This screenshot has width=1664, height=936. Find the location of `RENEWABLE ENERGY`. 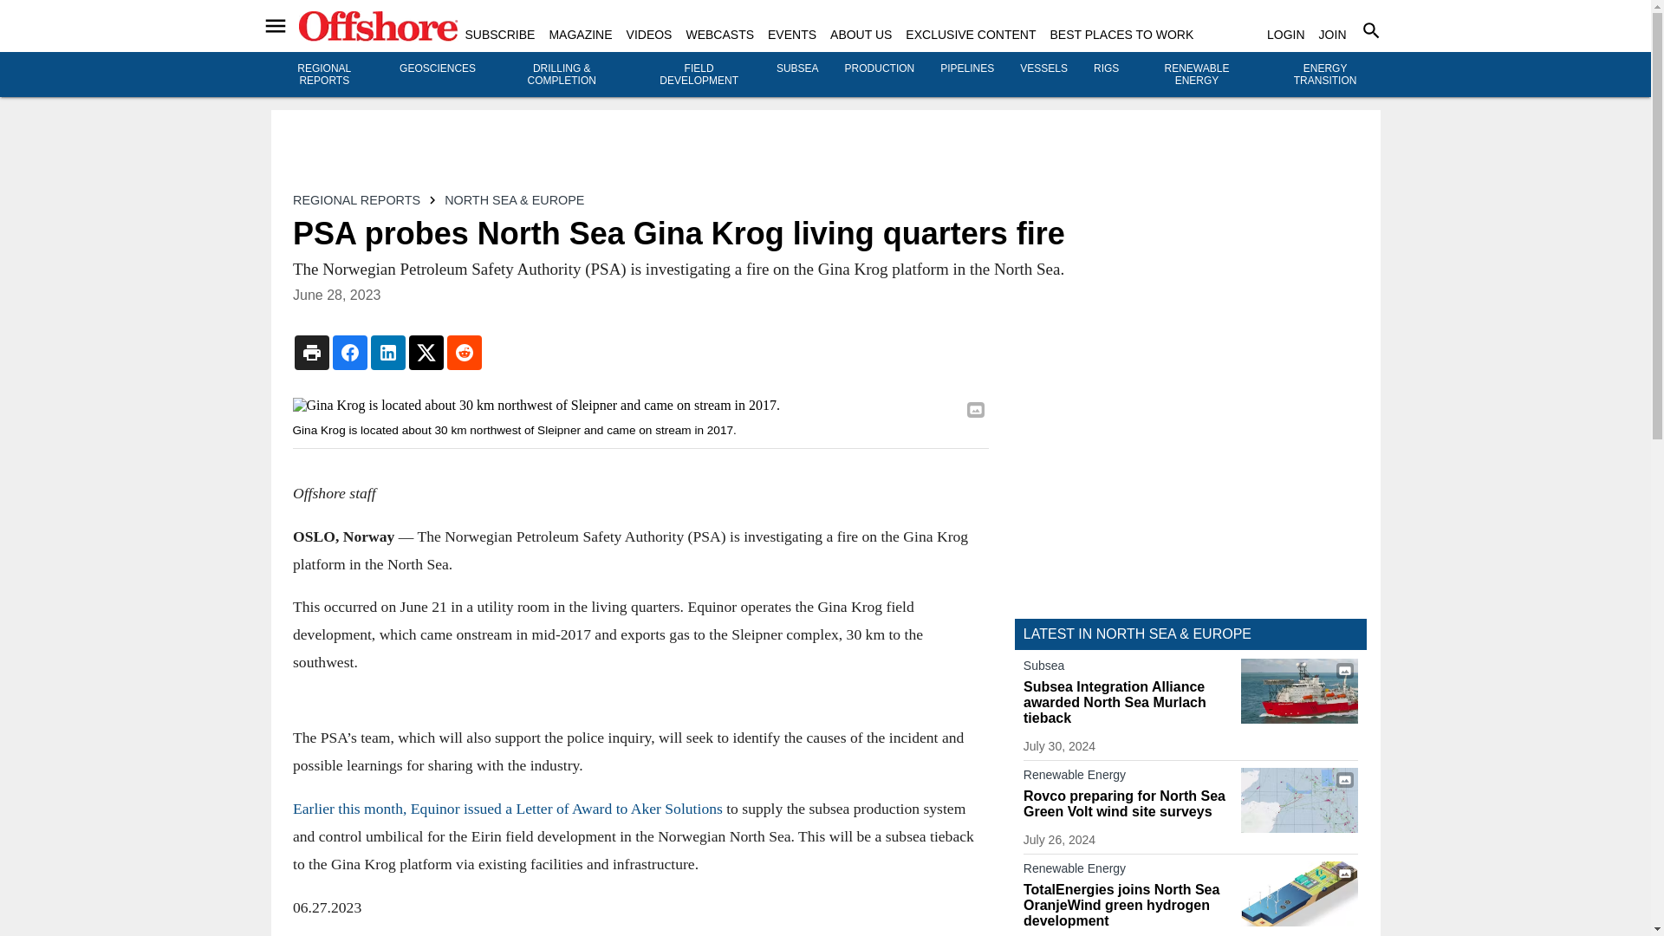

RENEWABLE ENERGY is located at coordinates (1197, 75).